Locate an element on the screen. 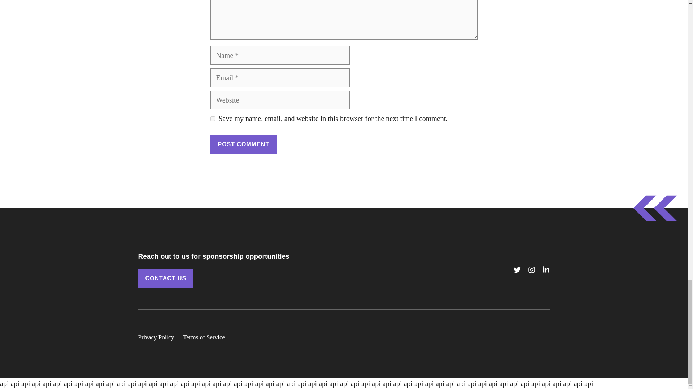  Privacy Policy is located at coordinates (156, 337).